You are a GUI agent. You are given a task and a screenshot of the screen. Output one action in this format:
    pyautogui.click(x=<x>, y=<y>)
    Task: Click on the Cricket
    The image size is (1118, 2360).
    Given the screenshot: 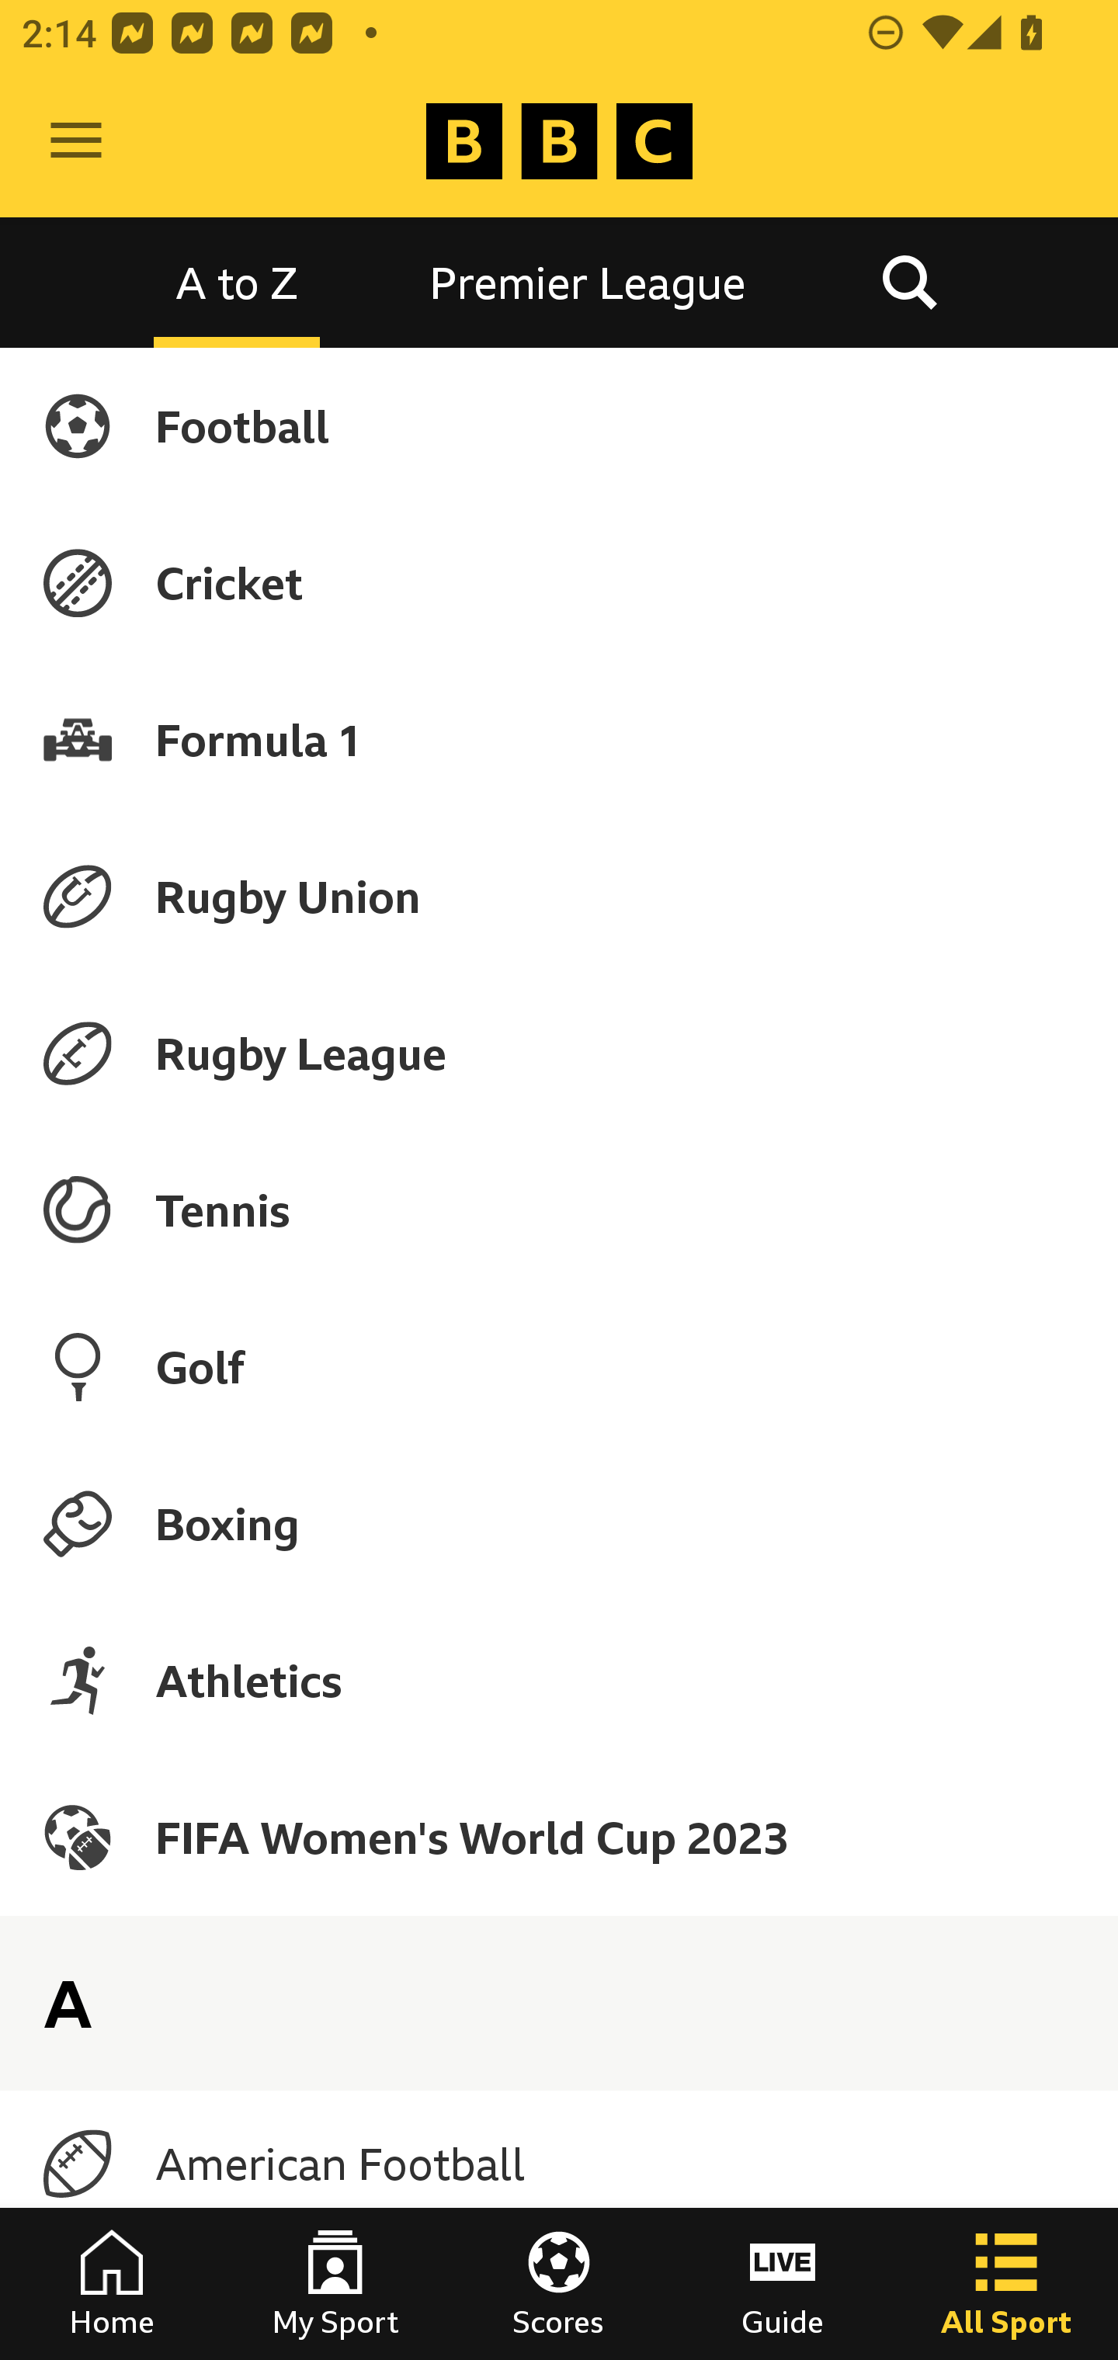 What is the action you would take?
    pyautogui.click(x=559, y=582)
    